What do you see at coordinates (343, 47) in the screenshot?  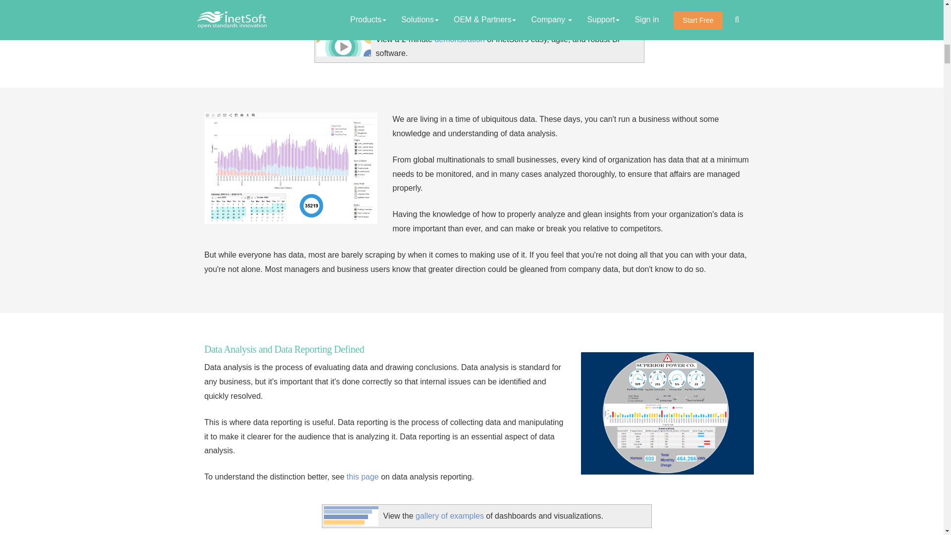 I see `Watch the demo` at bounding box center [343, 47].